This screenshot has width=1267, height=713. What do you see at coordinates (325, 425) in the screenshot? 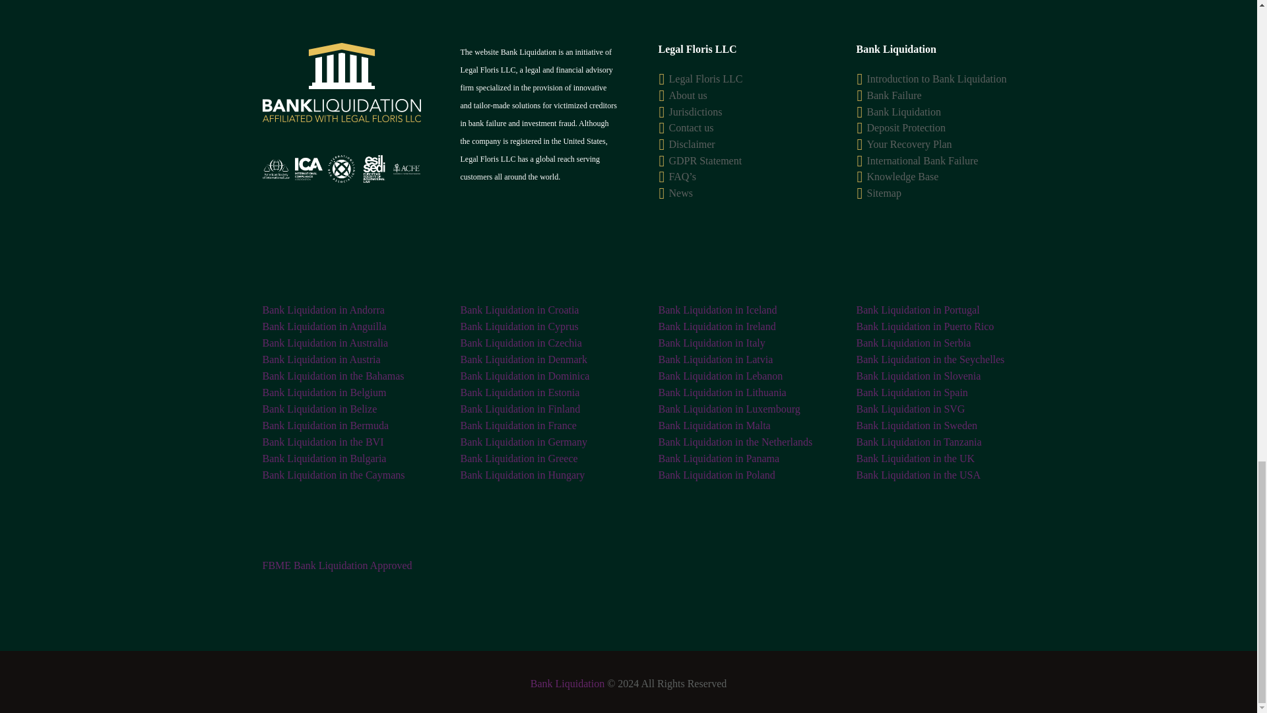
I see `Bank Liquidation in Bermuda` at bounding box center [325, 425].